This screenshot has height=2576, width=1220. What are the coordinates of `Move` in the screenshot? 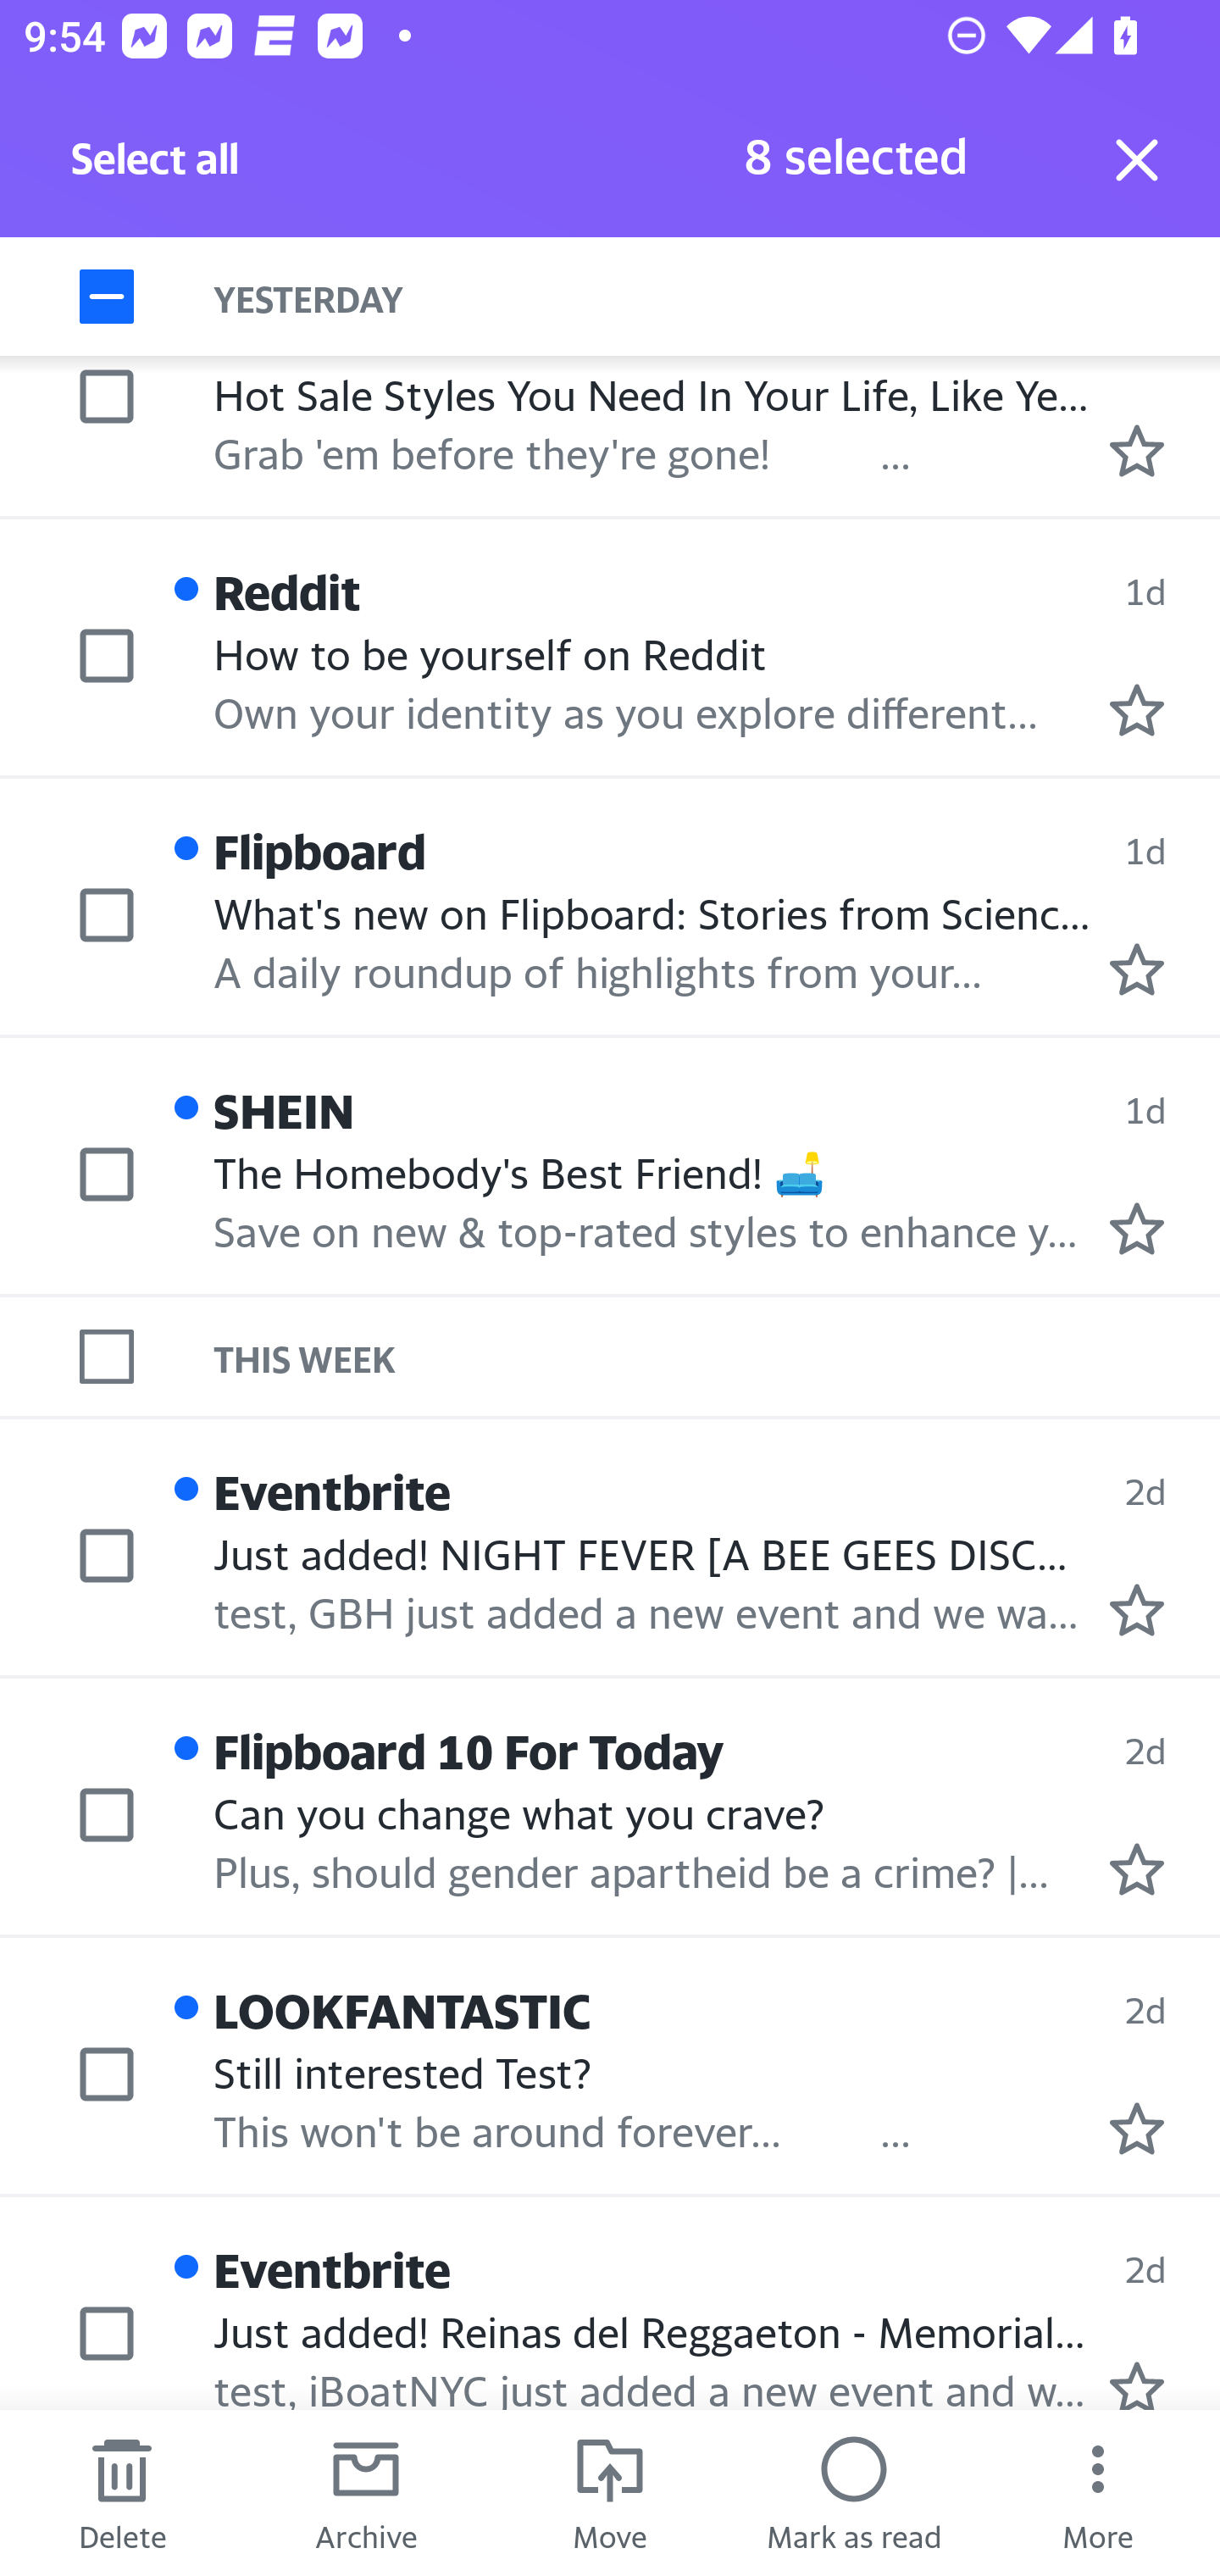 It's located at (610, 2493).